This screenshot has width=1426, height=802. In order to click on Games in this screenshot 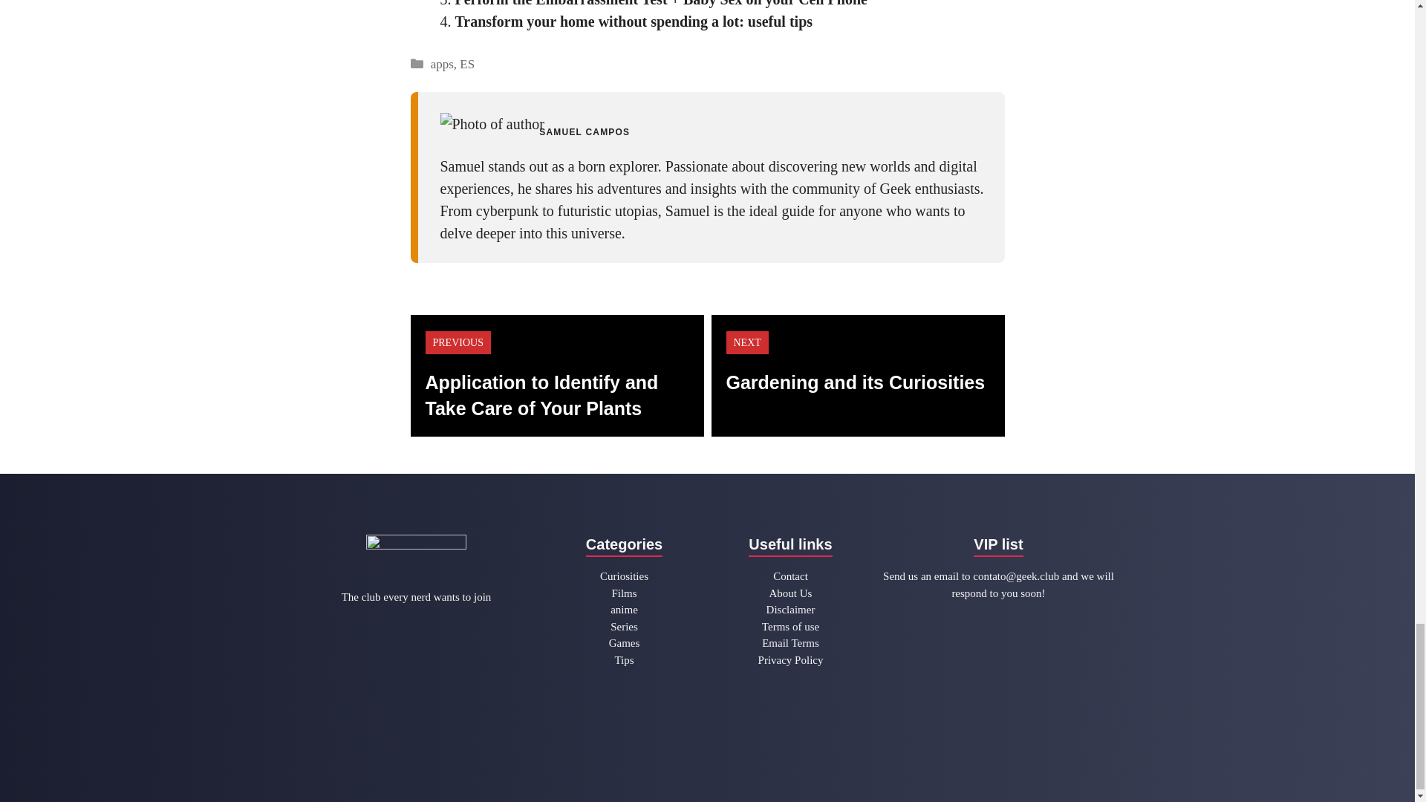, I will do `click(624, 643)`.